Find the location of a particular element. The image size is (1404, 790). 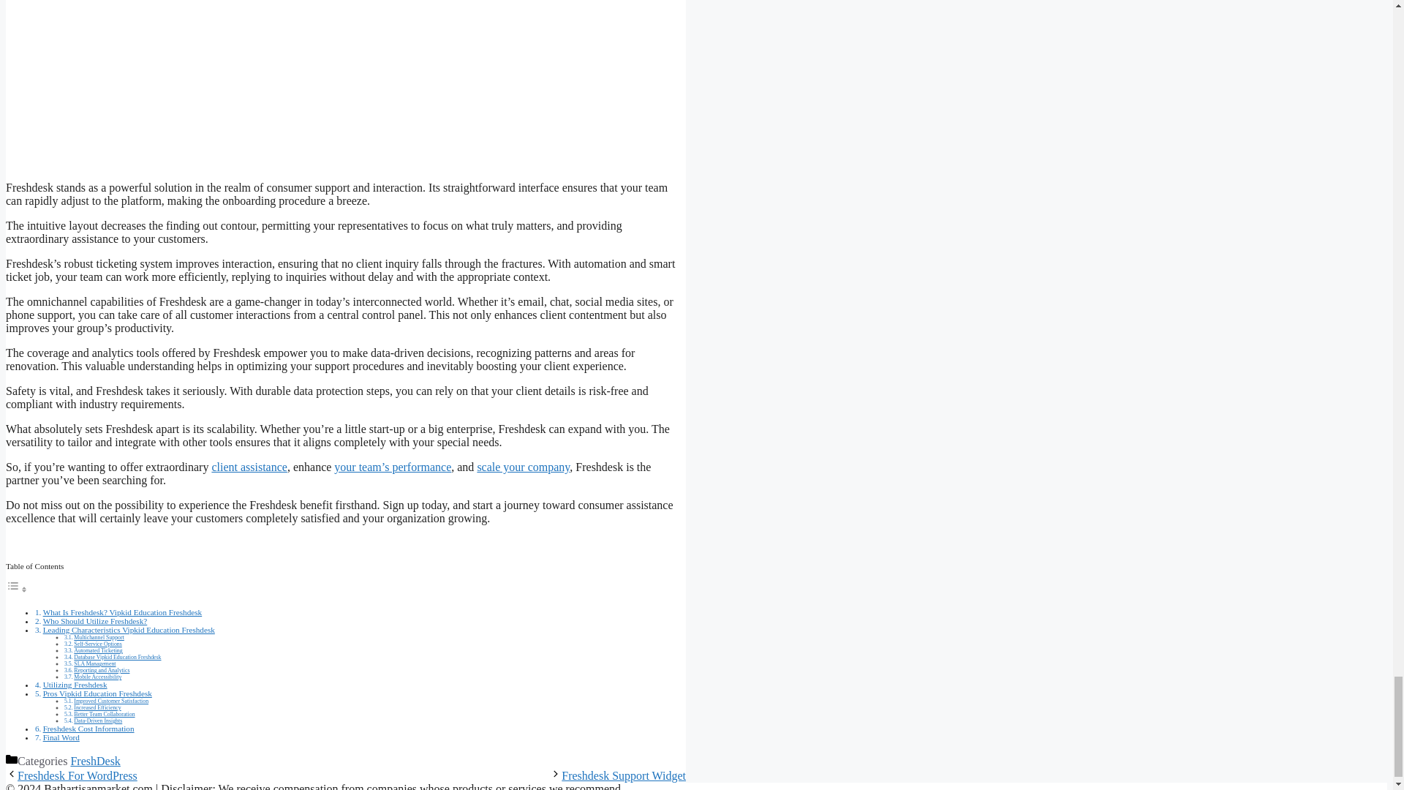

Self-Service Options is located at coordinates (97, 644).